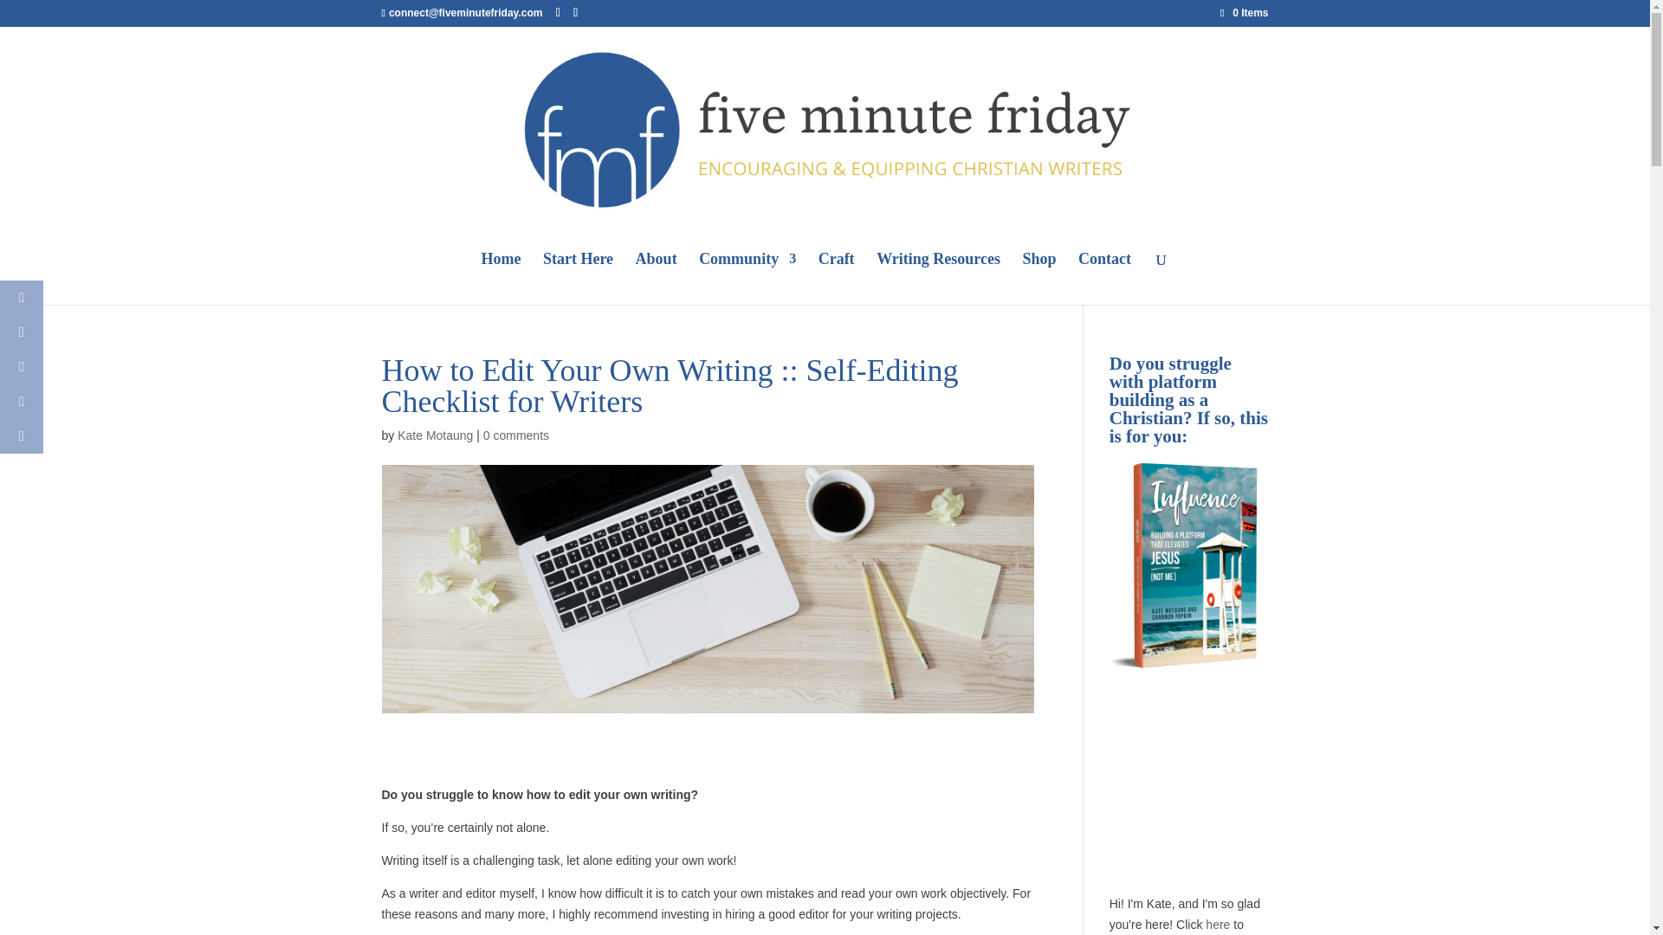 The image size is (1663, 935). Describe the element at coordinates (938, 279) in the screenshot. I see `Writing Resources` at that location.